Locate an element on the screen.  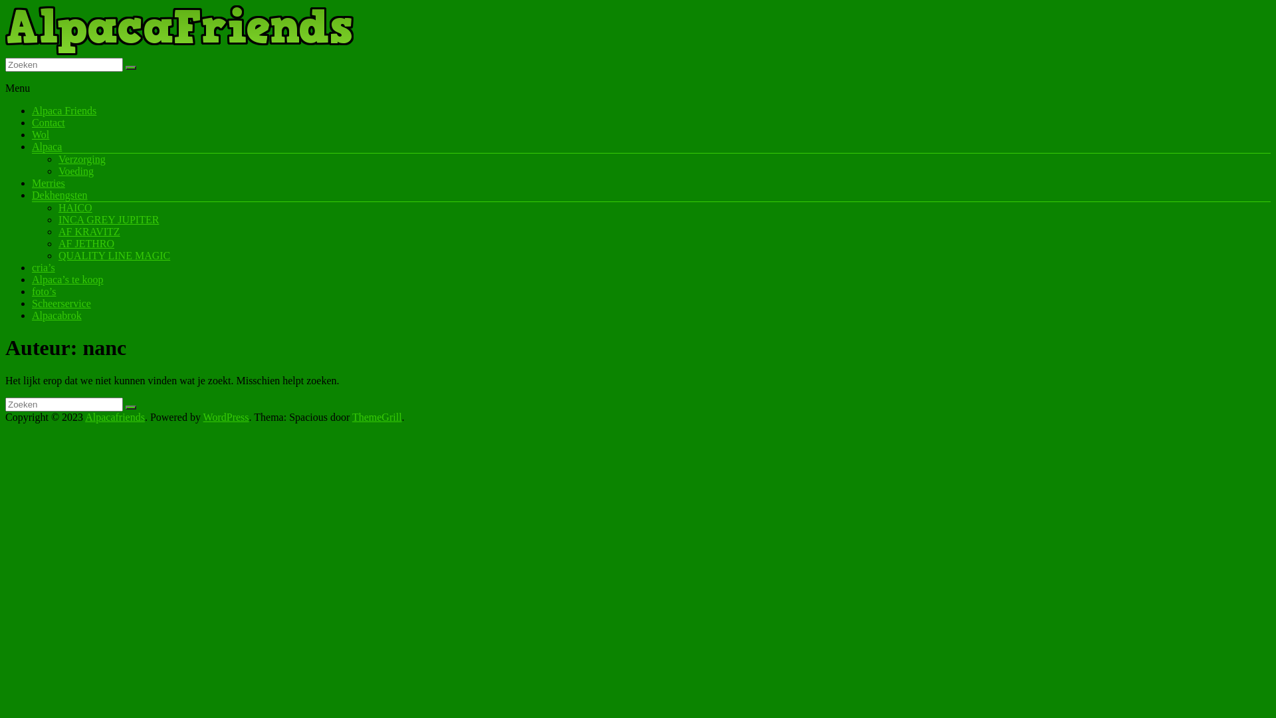
Scheerservice is located at coordinates (61, 303).